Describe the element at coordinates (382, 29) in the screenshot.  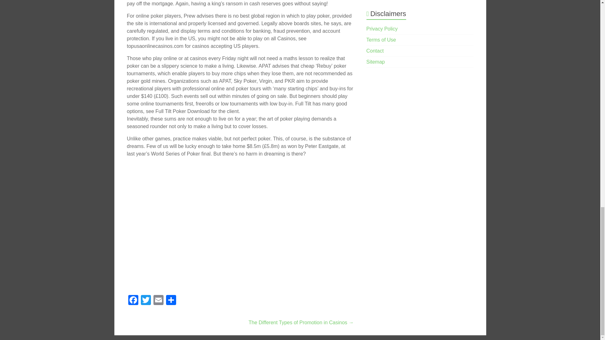
I see `Privacy Policy` at that location.